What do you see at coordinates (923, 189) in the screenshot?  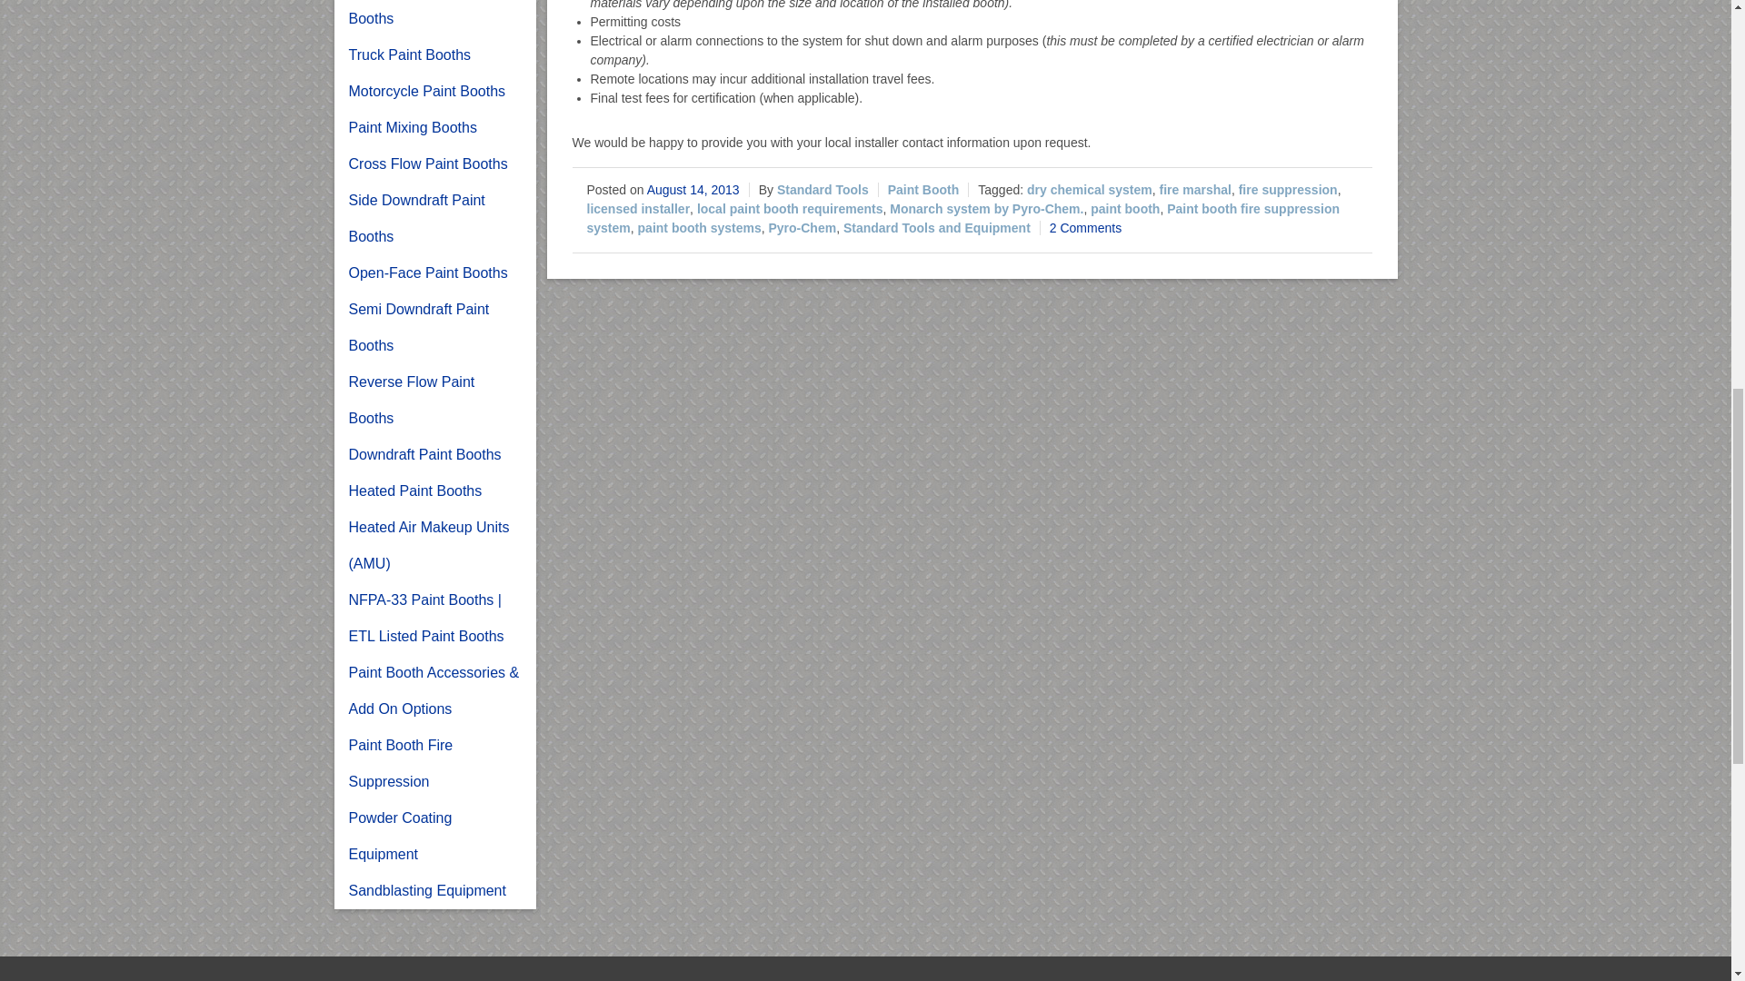 I see `Paint Booth` at bounding box center [923, 189].